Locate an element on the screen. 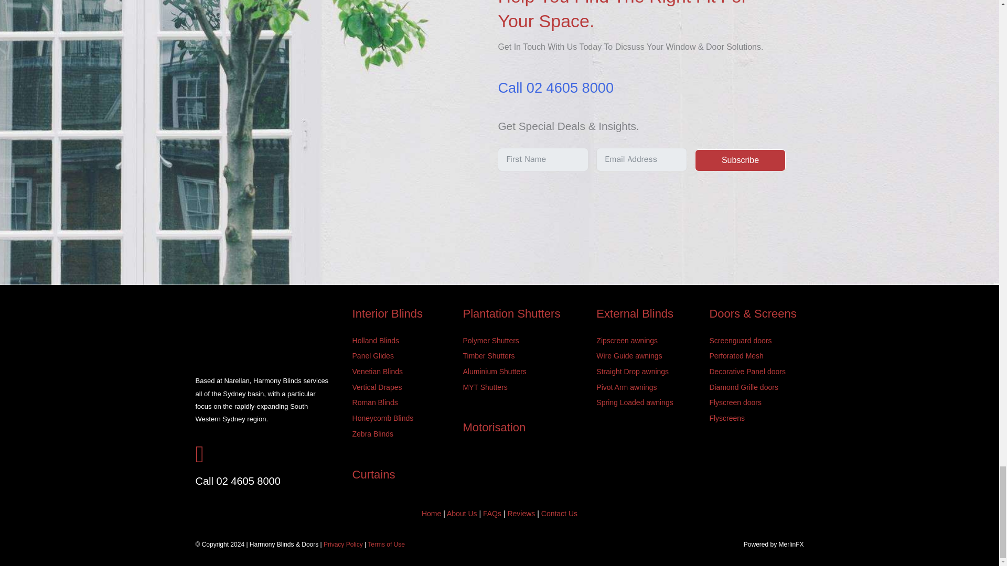  Curtains is located at coordinates (374, 475).